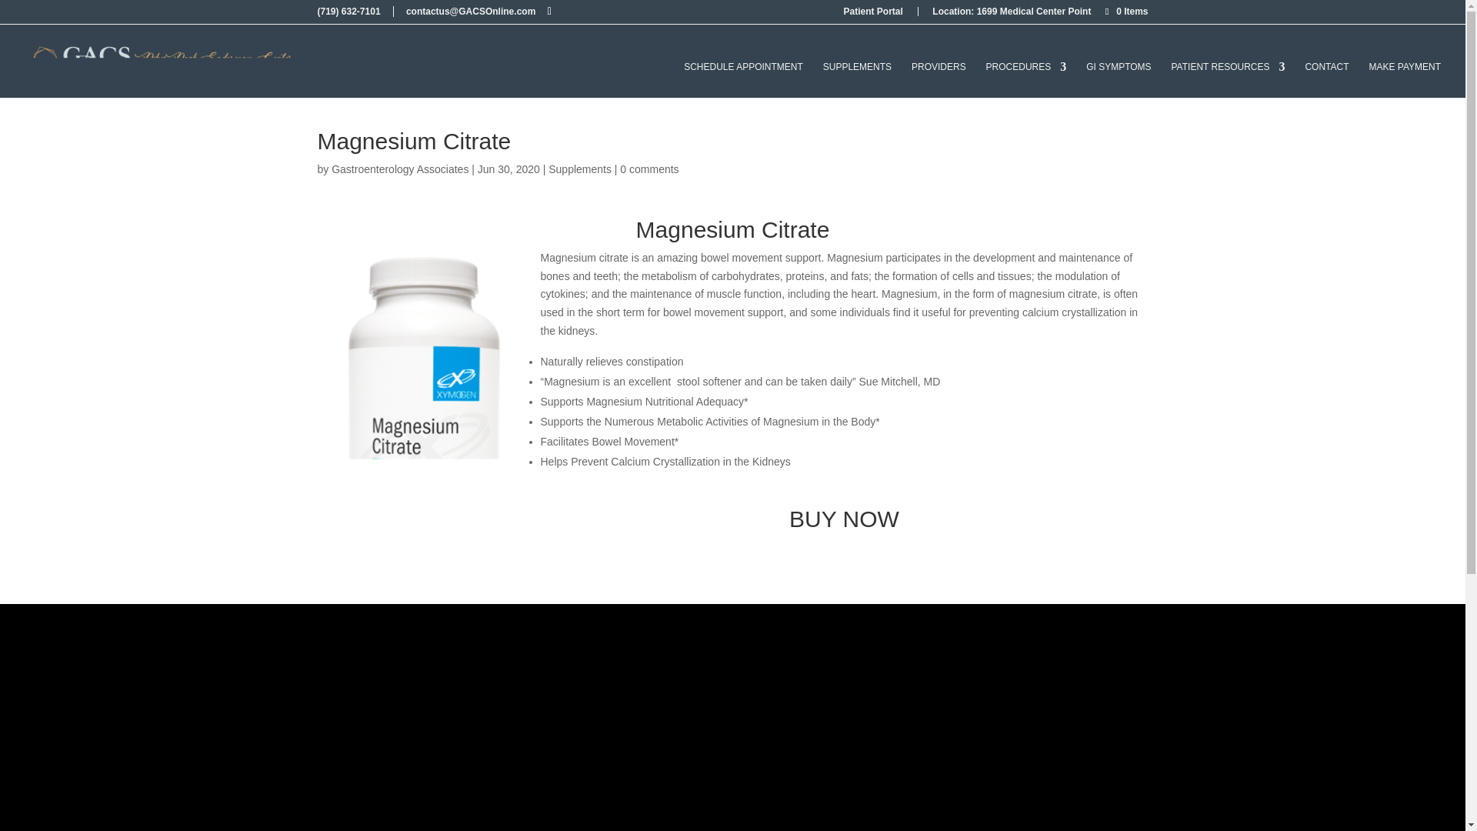  I want to click on Supplements, so click(579, 169).